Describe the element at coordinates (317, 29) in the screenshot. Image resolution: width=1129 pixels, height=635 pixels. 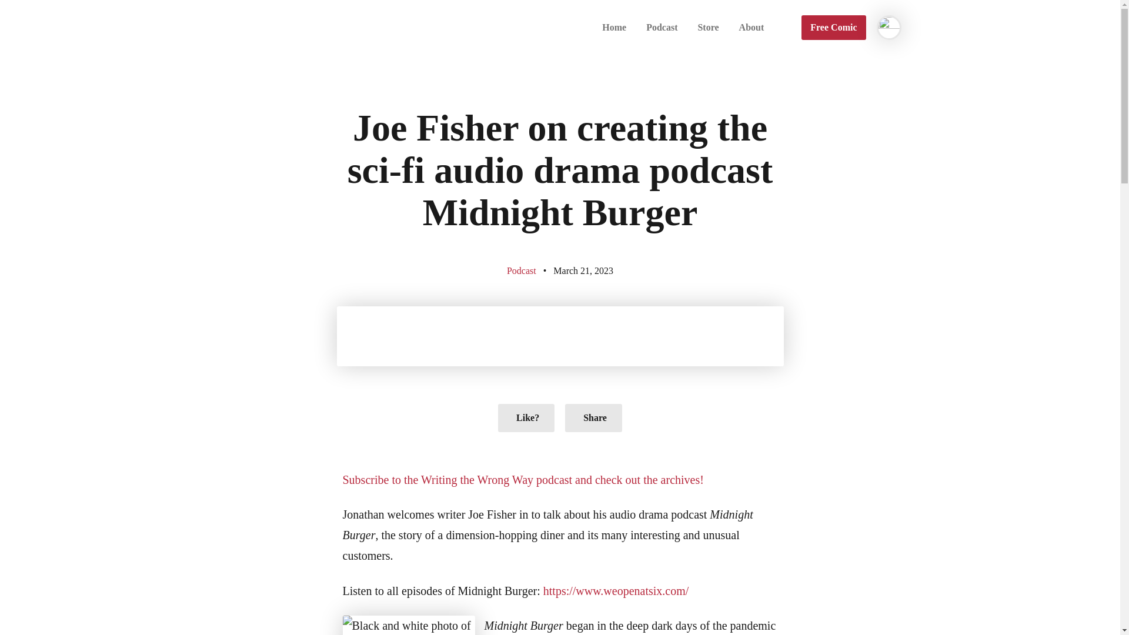
I see `STRANGER FICTION` at that location.